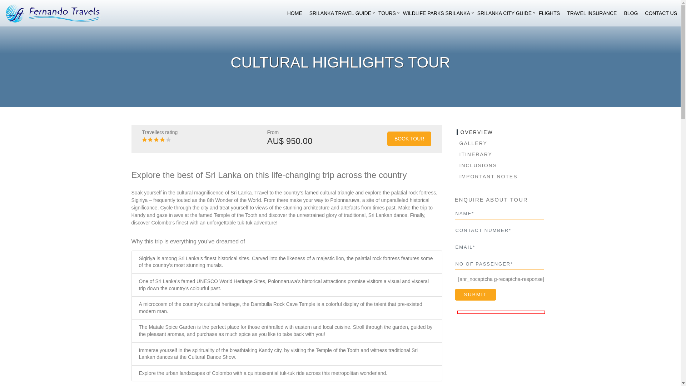 Image resolution: width=686 pixels, height=386 pixels. I want to click on BLOG, so click(631, 13).